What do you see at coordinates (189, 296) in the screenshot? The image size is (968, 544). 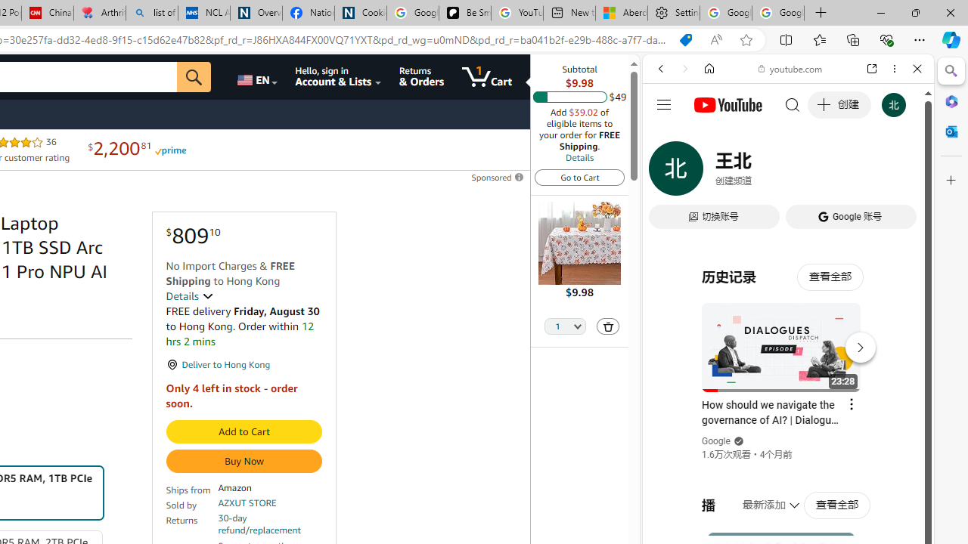 I see `Details ` at bounding box center [189, 296].